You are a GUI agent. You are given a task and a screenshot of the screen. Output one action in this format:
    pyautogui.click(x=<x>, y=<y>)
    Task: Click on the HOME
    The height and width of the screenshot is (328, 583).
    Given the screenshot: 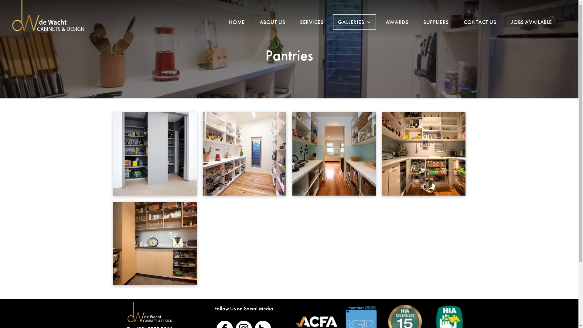 What is the action you would take?
    pyautogui.click(x=237, y=22)
    